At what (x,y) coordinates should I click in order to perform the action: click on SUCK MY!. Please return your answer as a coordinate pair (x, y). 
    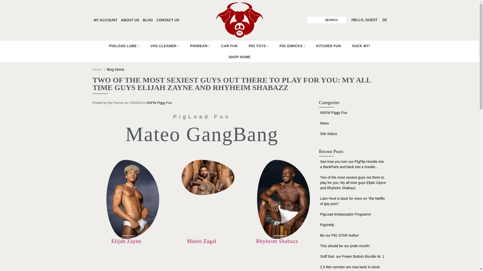
    Looking at the image, I should click on (361, 46).